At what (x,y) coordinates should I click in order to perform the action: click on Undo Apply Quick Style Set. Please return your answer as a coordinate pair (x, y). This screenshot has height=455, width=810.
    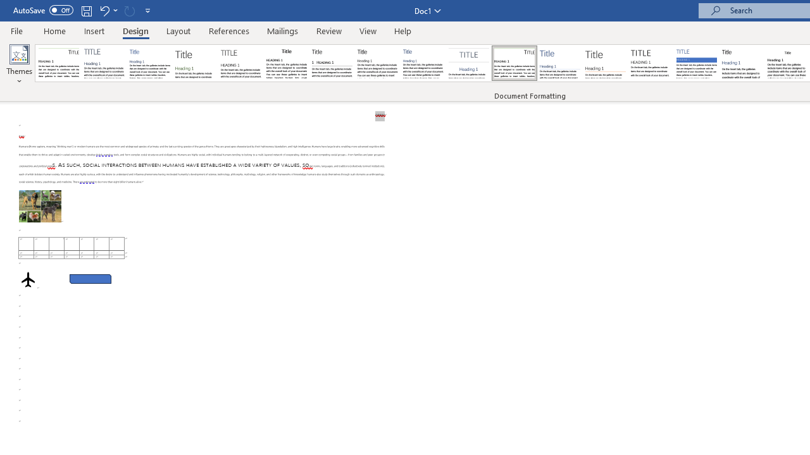
    Looking at the image, I should click on (108, 10).